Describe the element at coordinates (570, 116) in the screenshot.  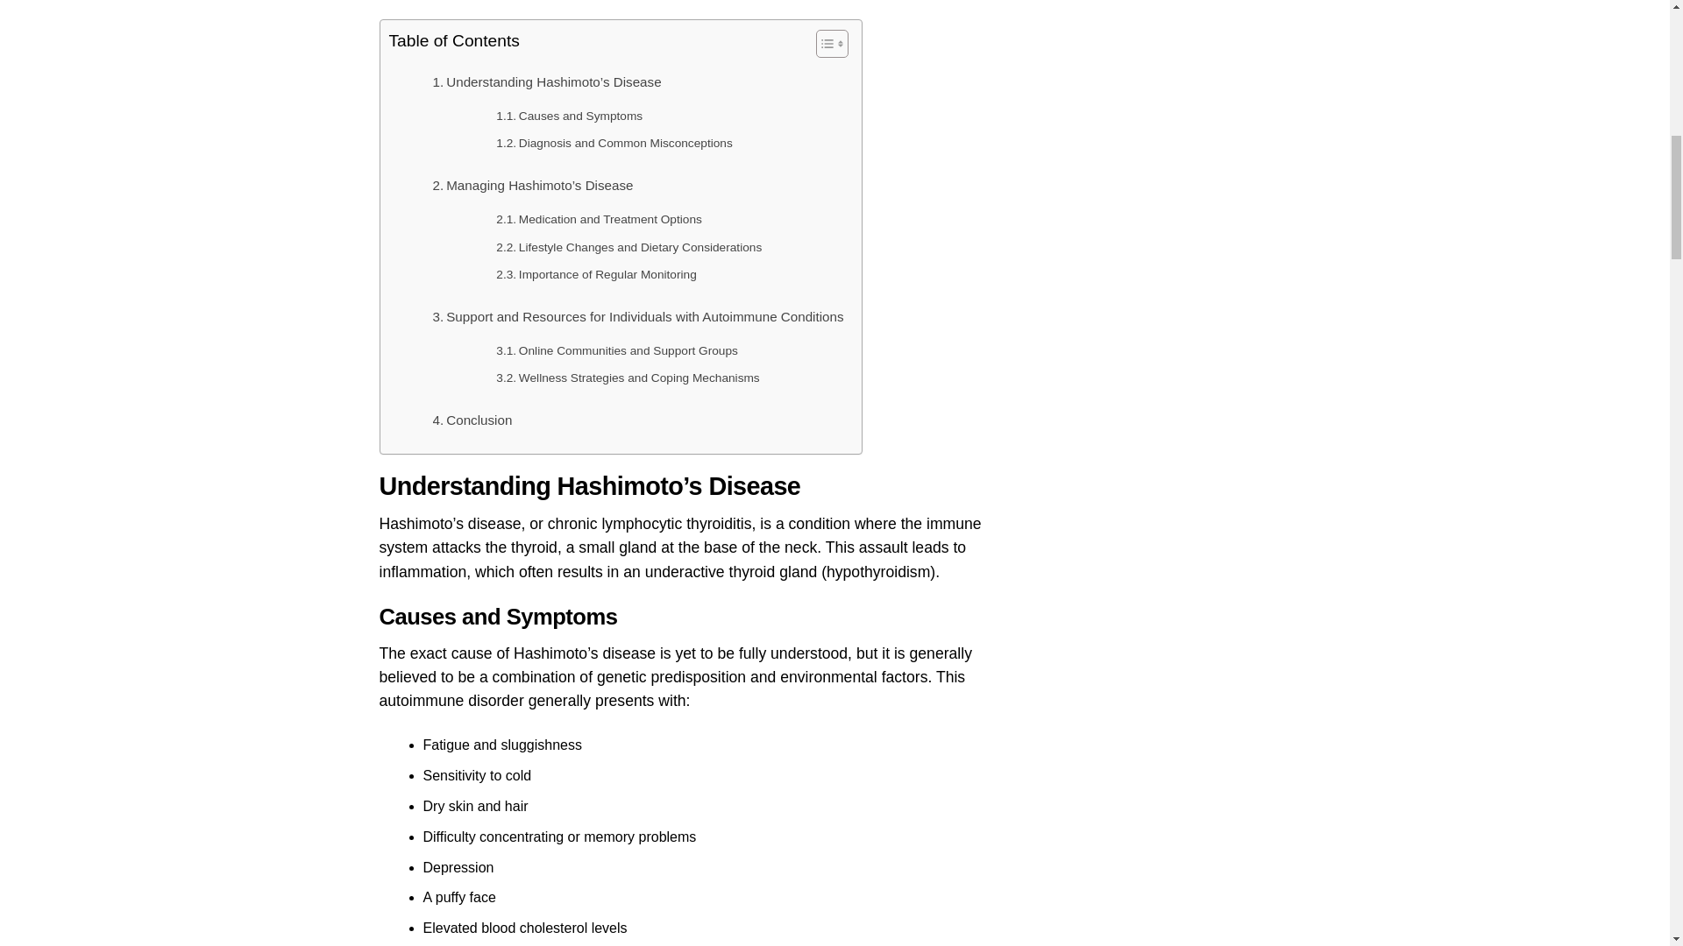
I see `Causes and Symptoms` at that location.